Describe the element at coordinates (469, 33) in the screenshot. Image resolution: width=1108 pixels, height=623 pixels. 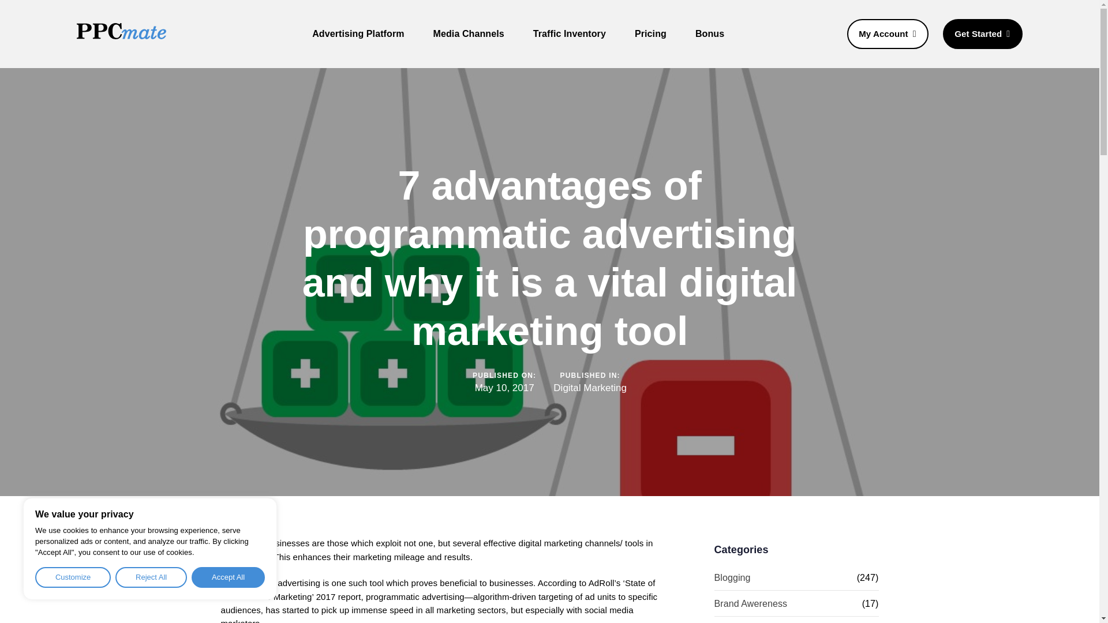
I see `Media Channels` at that location.